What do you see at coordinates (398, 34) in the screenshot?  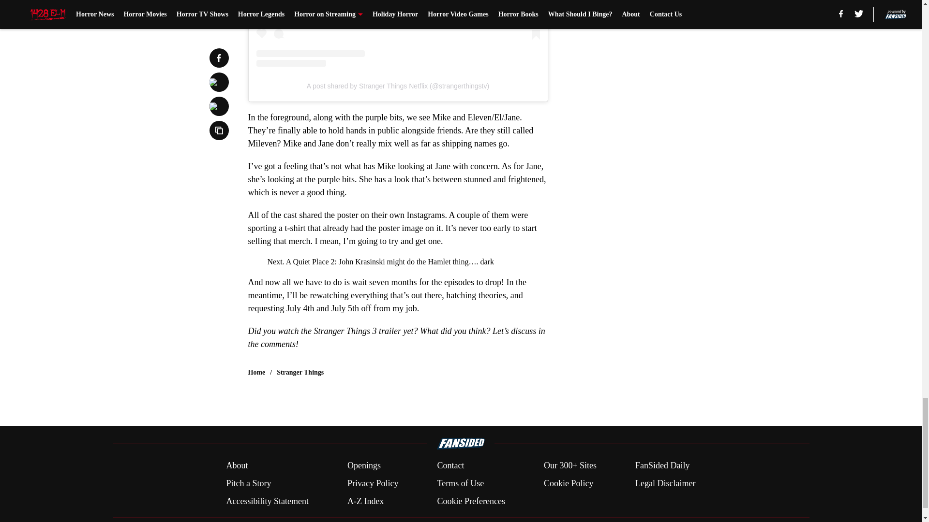 I see `View this post on Instagram` at bounding box center [398, 34].